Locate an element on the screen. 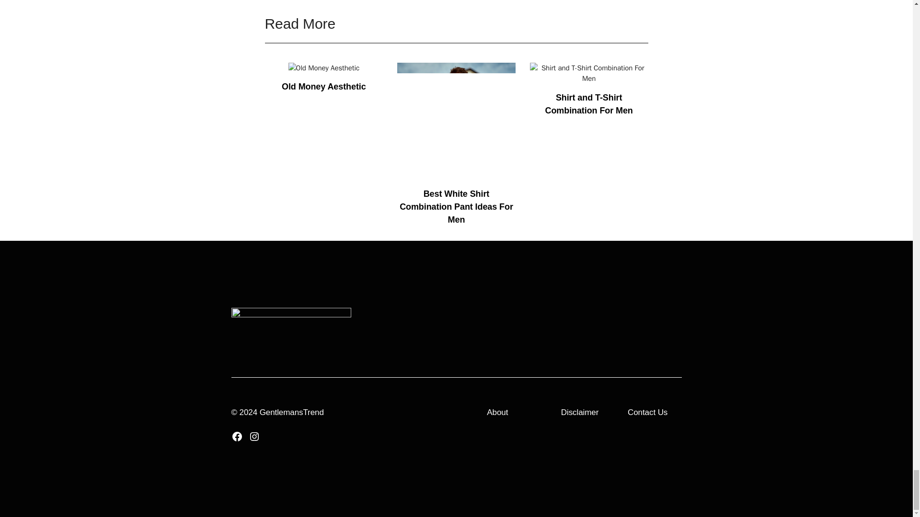  About is located at coordinates (497, 412).